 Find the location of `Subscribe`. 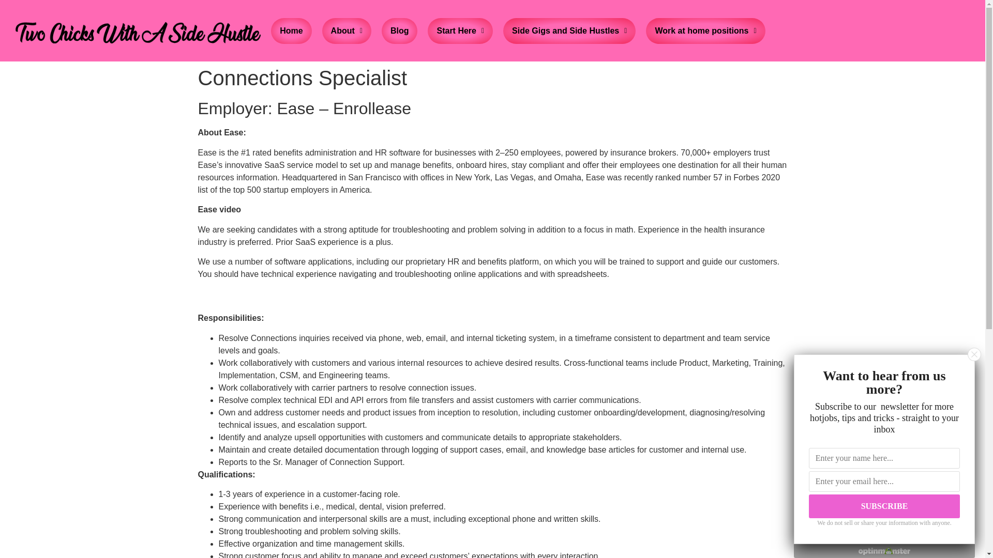

Subscribe is located at coordinates (884, 506).